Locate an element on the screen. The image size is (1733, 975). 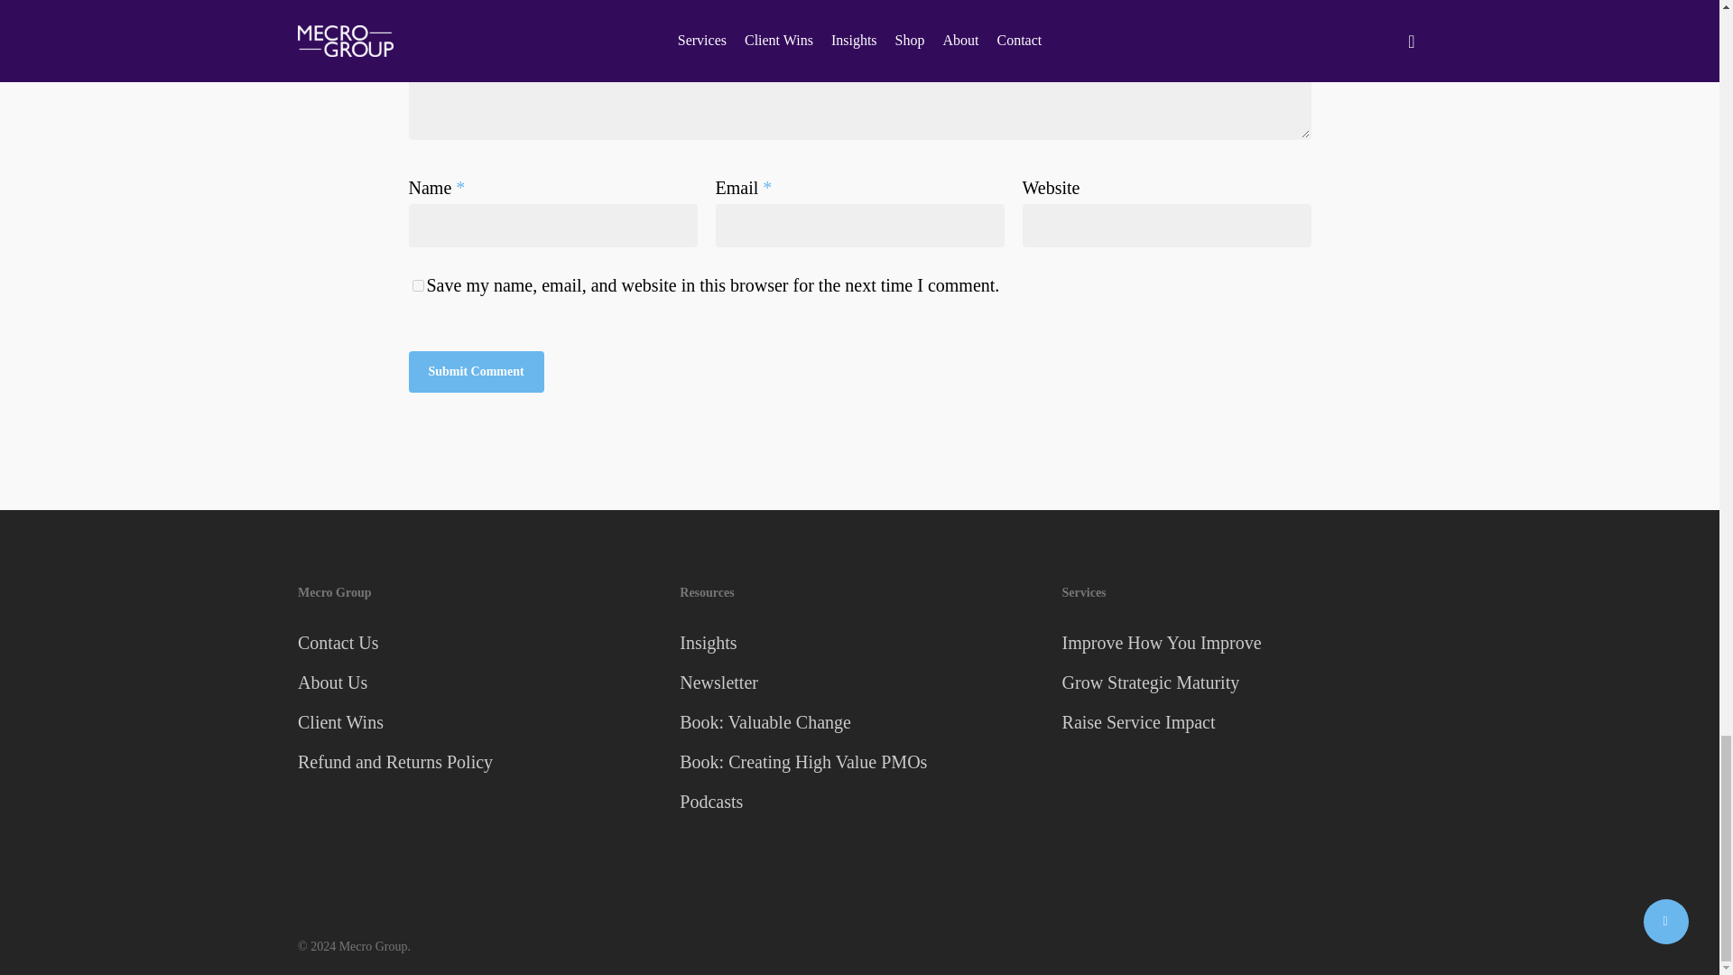
Grow Strategic Maturity is located at coordinates (1241, 682).